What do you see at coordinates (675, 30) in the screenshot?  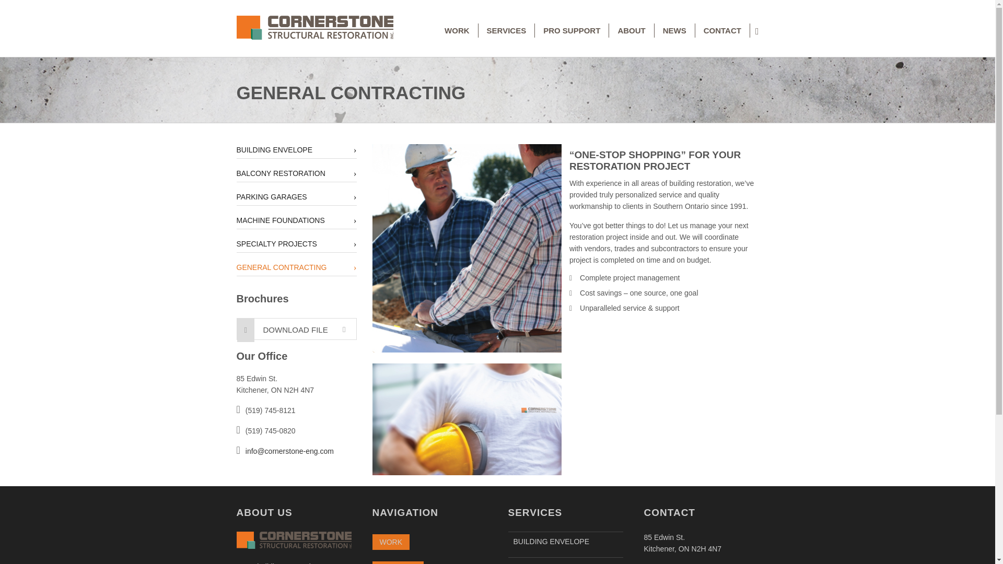 I see `NEWS` at bounding box center [675, 30].